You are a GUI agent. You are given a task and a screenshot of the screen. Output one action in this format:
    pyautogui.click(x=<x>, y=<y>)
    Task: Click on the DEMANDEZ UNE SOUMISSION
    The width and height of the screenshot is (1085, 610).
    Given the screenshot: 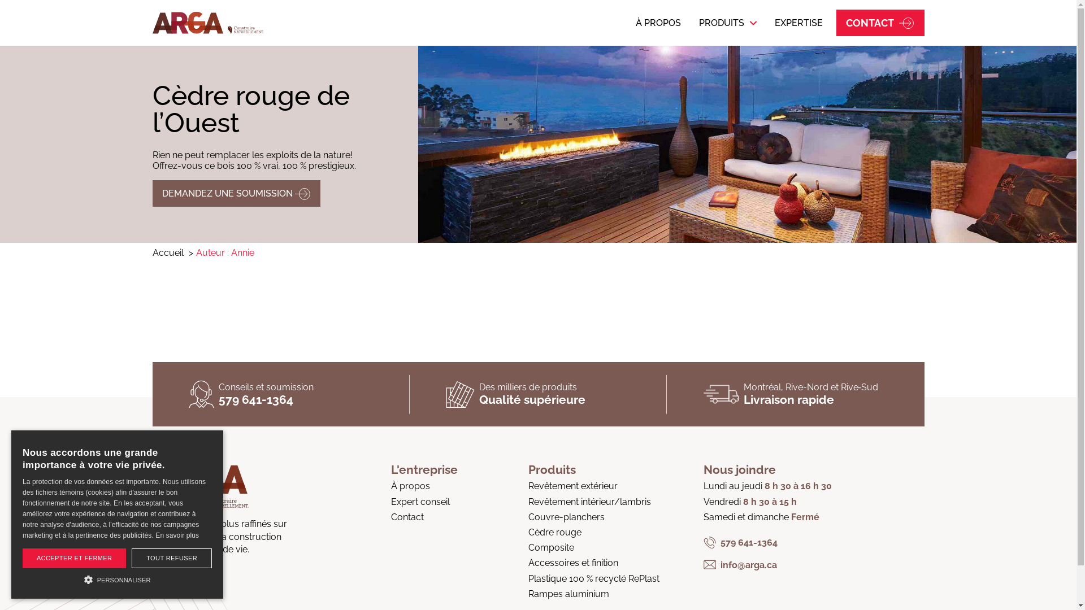 What is the action you would take?
    pyautogui.click(x=236, y=193)
    